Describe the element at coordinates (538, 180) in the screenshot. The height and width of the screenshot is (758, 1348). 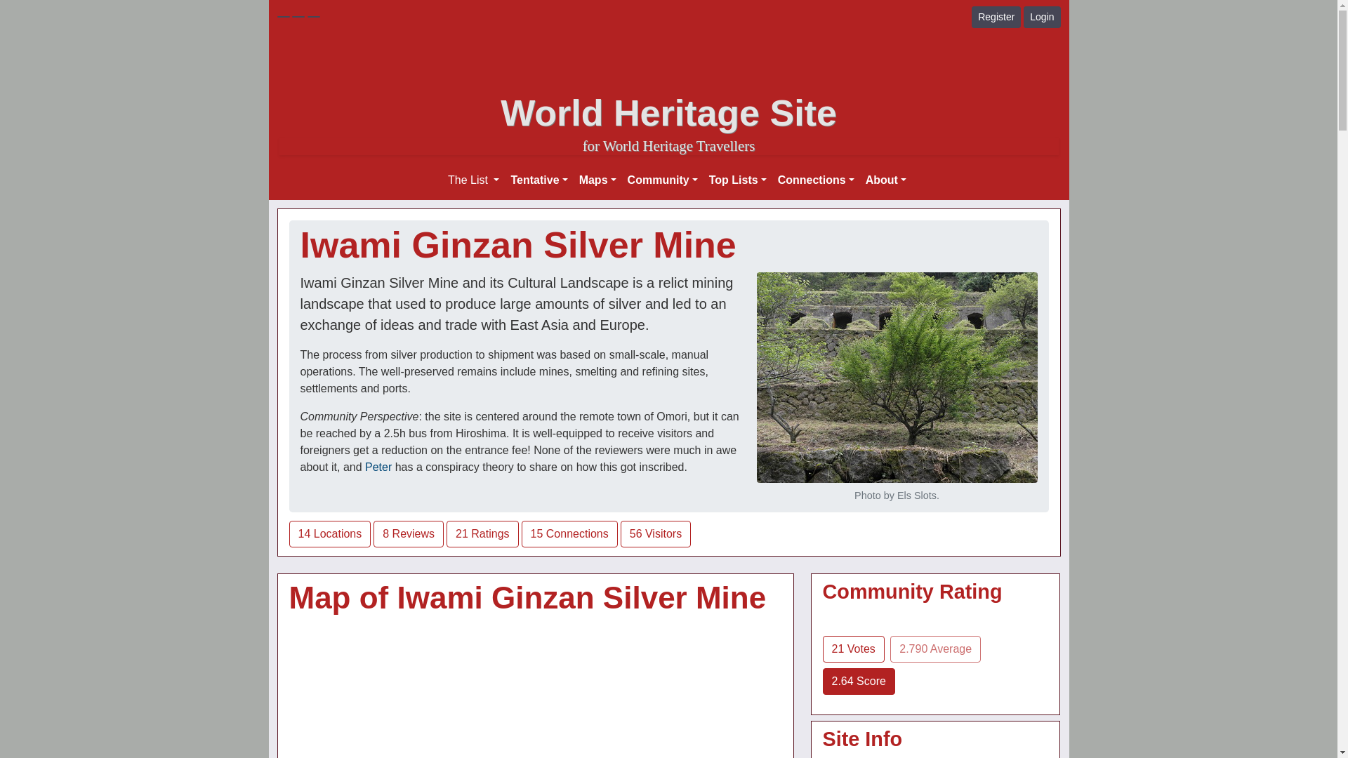
I see `Tentative` at that location.